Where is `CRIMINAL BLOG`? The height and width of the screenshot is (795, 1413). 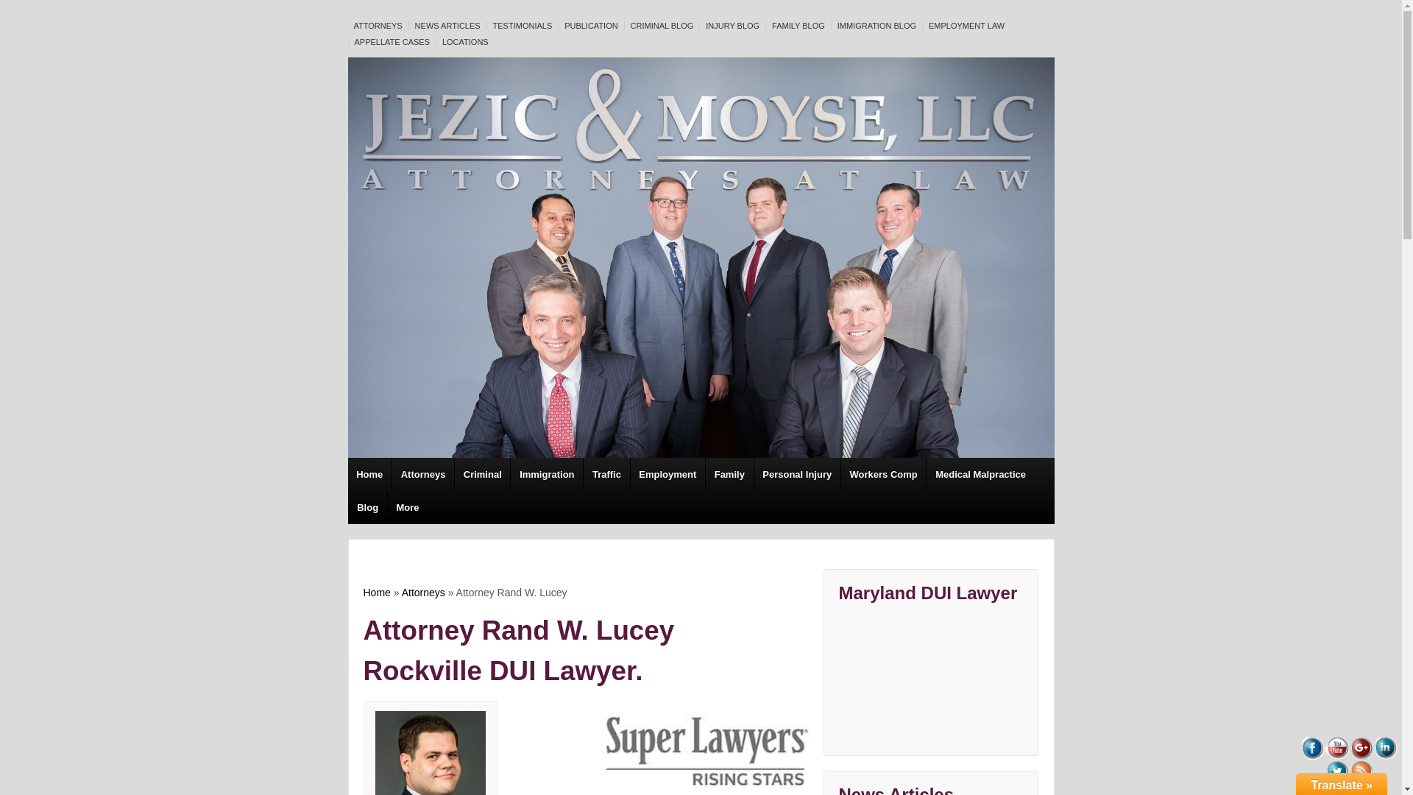
CRIMINAL BLOG is located at coordinates (660, 26).